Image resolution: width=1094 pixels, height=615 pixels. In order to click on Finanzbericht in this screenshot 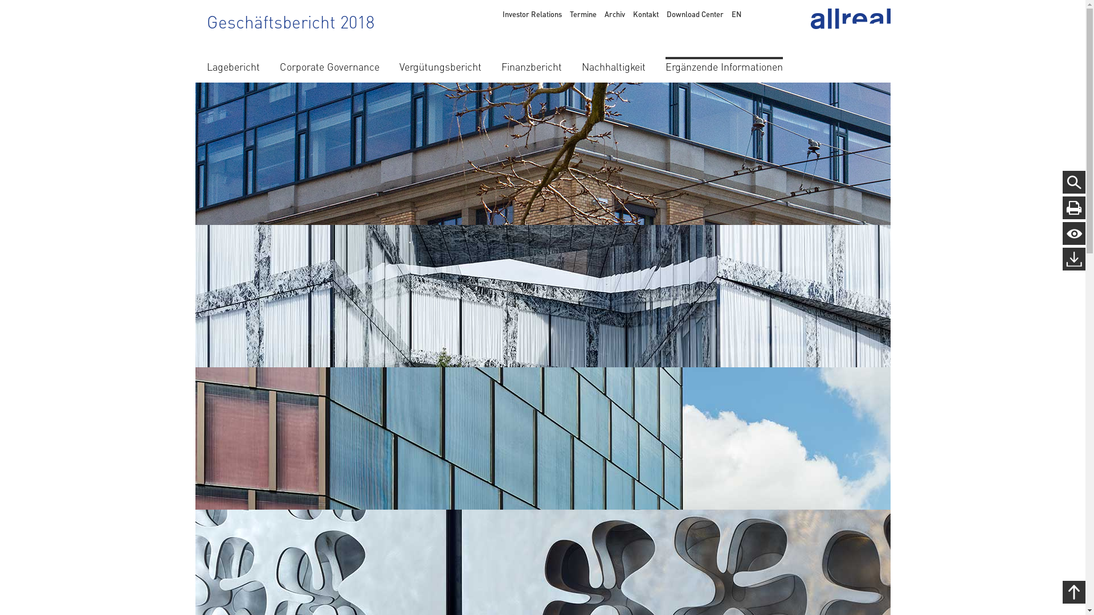, I will do `click(532, 65)`.